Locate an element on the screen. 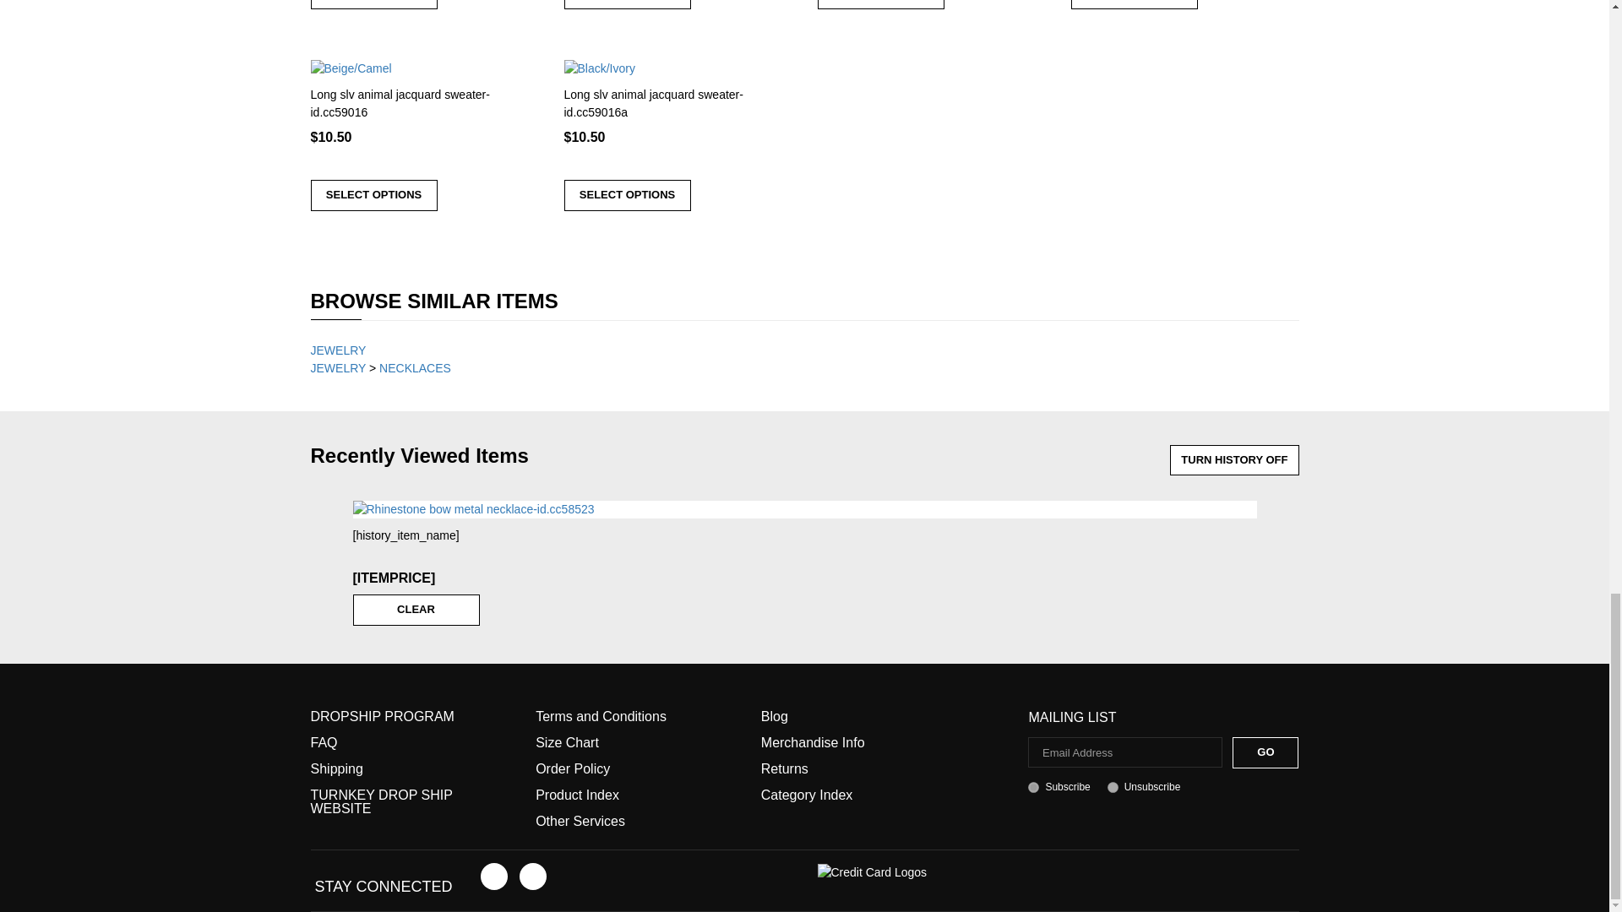 The width and height of the screenshot is (1622, 912). 1 is located at coordinates (1034, 787).